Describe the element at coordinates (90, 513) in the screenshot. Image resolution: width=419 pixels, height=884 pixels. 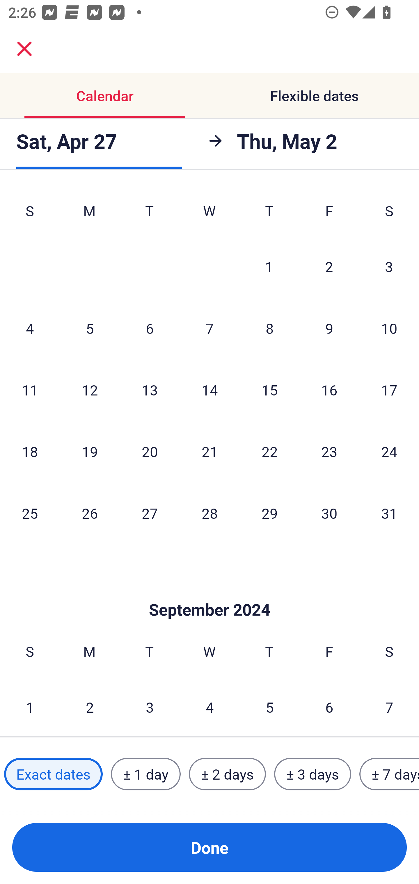
I see `26 Monday, August 26, 2024` at that location.